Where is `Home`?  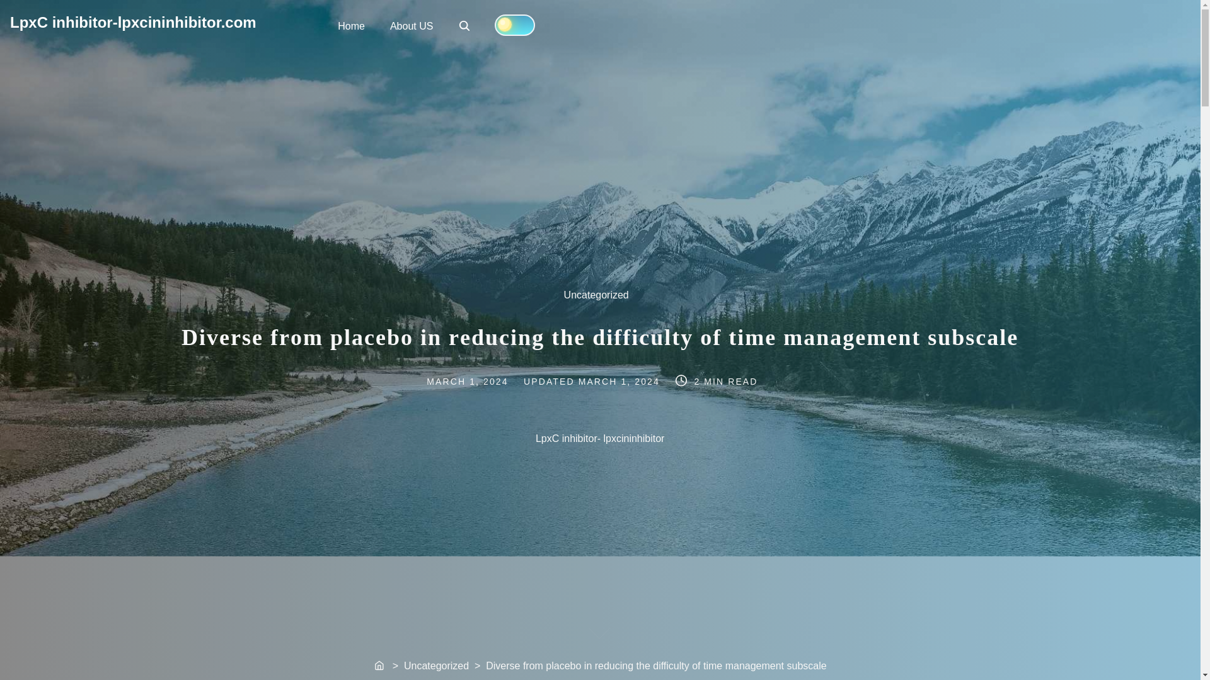
Home is located at coordinates (379, 666).